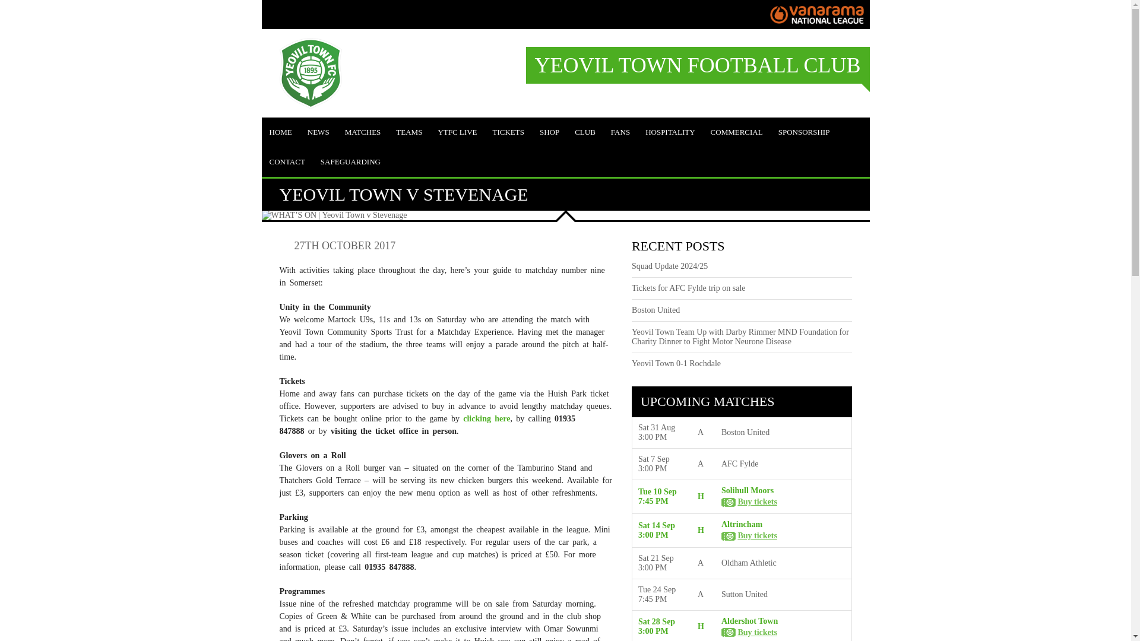 The image size is (1140, 641). I want to click on NEWS, so click(318, 132).